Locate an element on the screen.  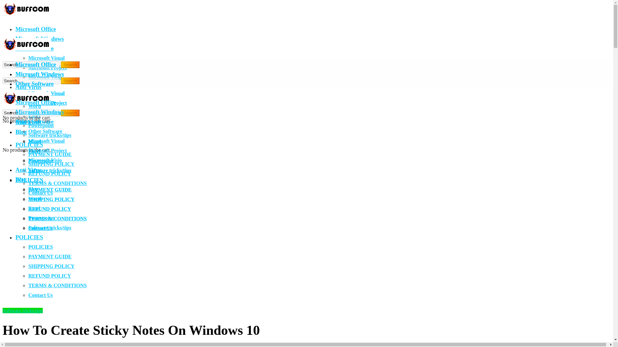
SHIPPING POLICY is located at coordinates (51, 164).